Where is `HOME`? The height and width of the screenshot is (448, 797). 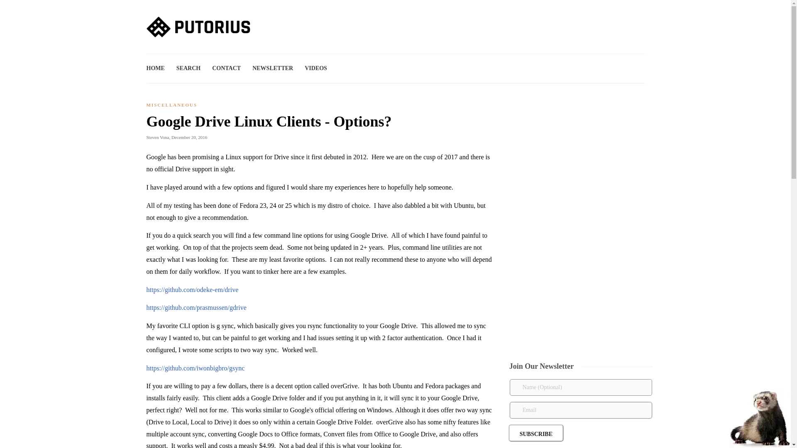
HOME is located at coordinates (155, 68).